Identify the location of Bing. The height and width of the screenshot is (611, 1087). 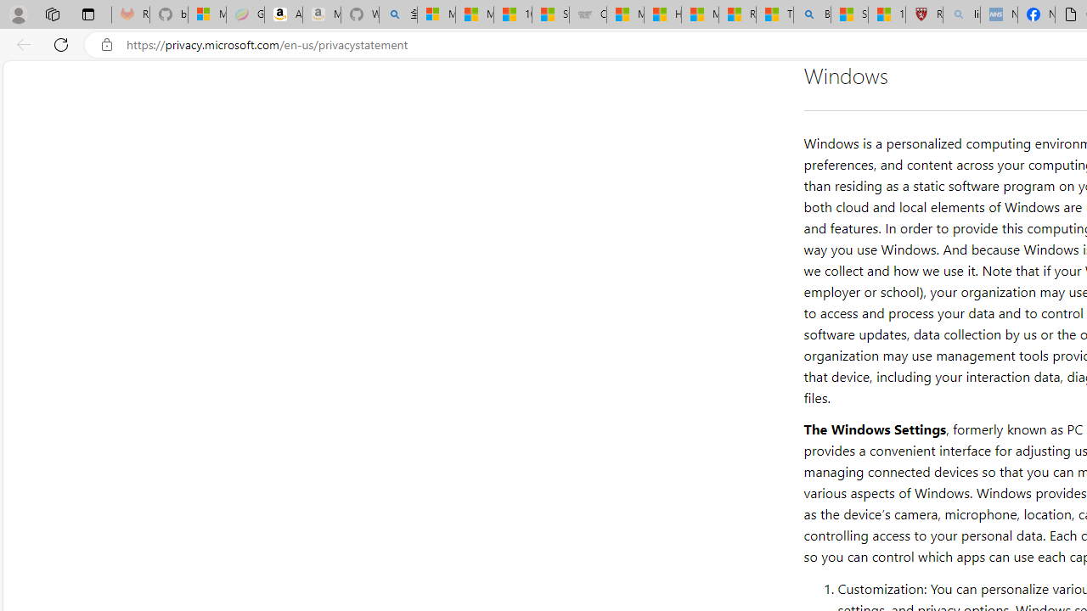
(812, 15).